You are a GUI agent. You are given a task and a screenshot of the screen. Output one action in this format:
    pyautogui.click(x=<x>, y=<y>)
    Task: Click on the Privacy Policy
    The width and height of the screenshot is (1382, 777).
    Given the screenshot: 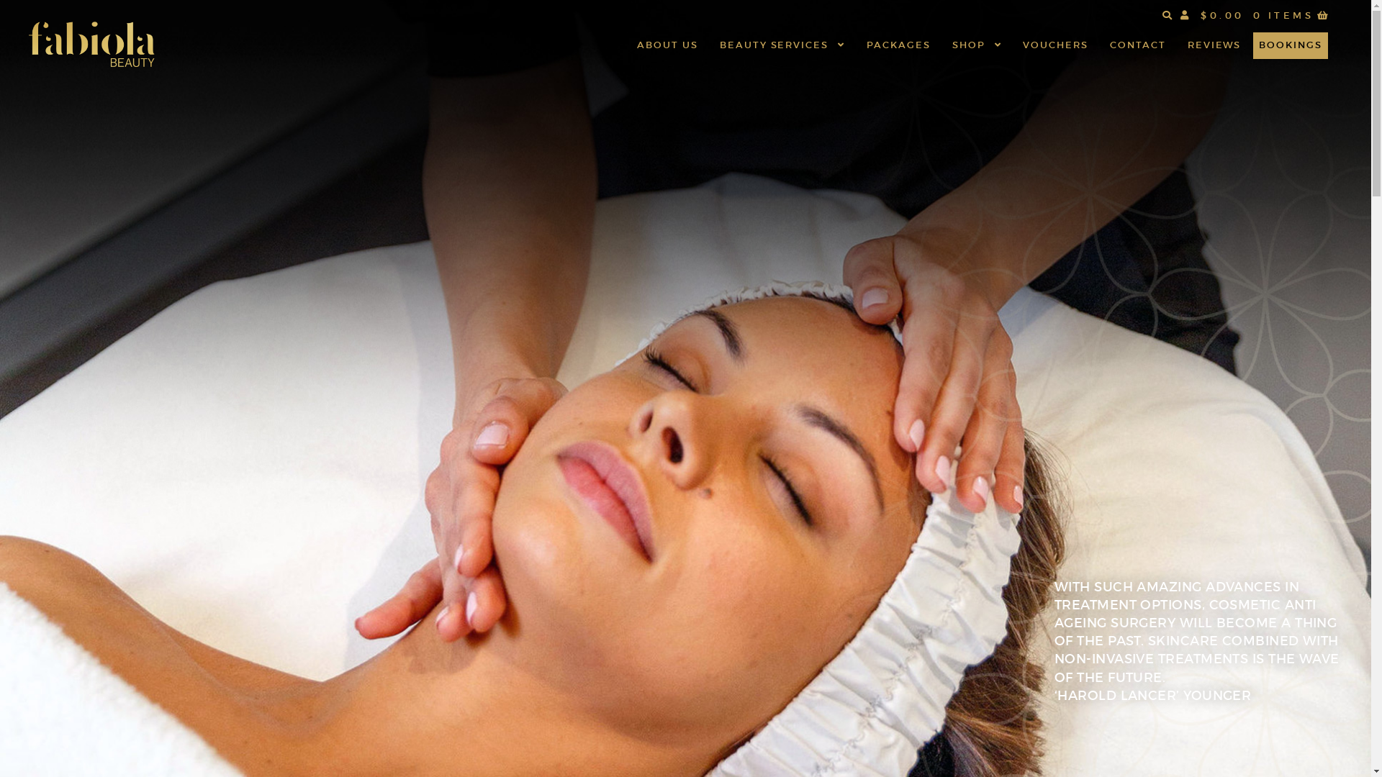 What is the action you would take?
    pyautogui.click(x=248, y=748)
    